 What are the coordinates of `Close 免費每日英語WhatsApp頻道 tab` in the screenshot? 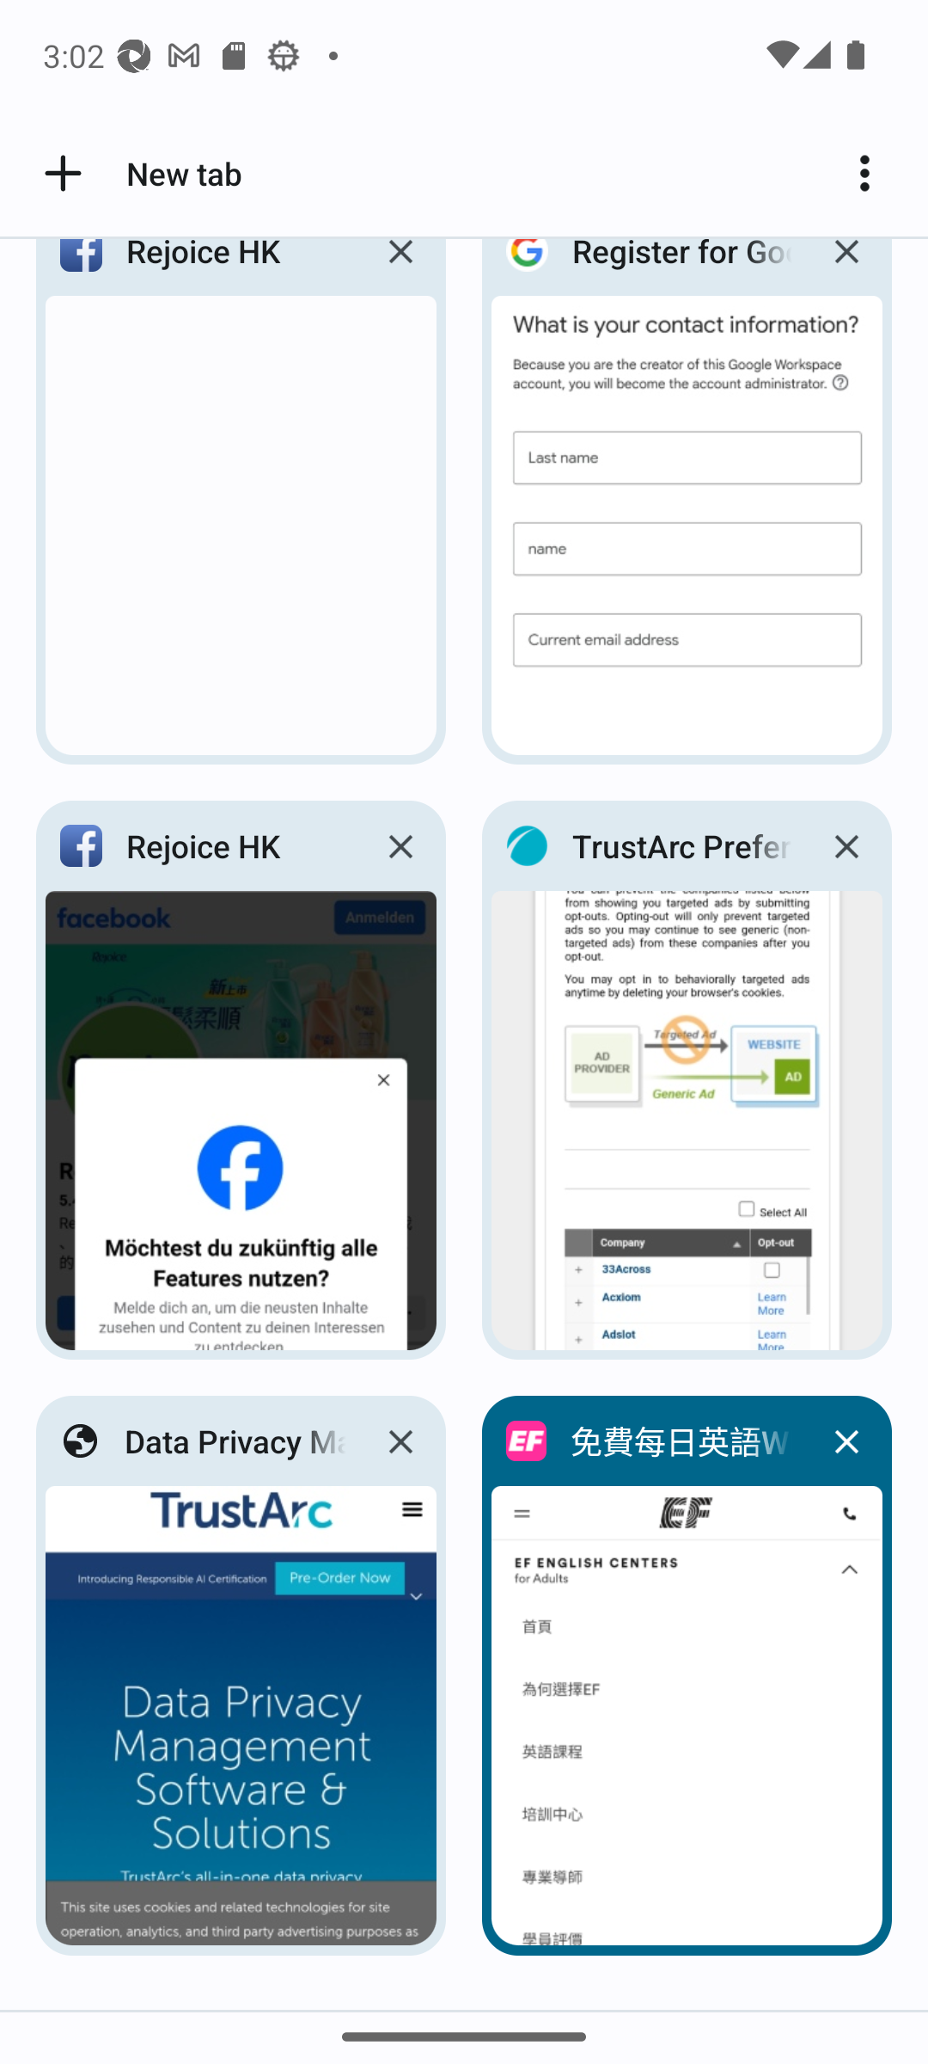 It's located at (846, 1441).